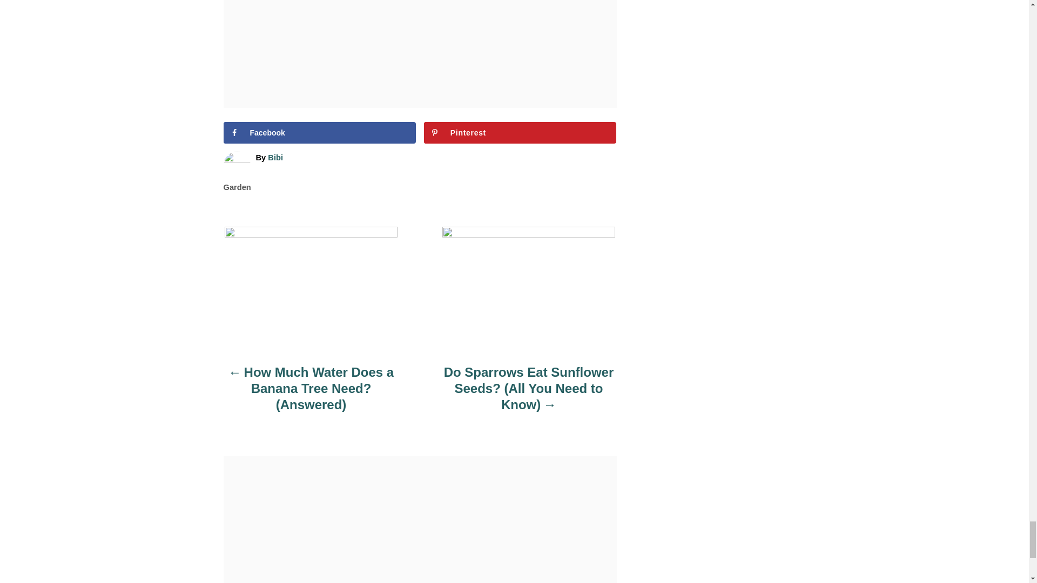 This screenshot has height=583, width=1037. I want to click on Pinterest, so click(521, 132).